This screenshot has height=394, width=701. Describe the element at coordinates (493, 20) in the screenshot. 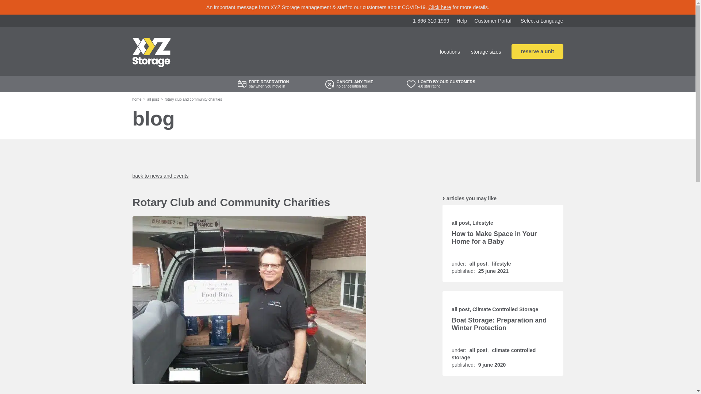

I see `Customer Portal` at that location.